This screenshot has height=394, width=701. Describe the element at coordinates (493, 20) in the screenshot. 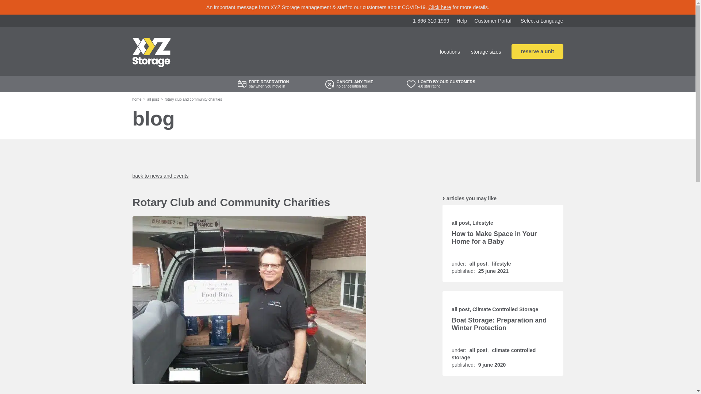

I see `Customer Portal` at that location.